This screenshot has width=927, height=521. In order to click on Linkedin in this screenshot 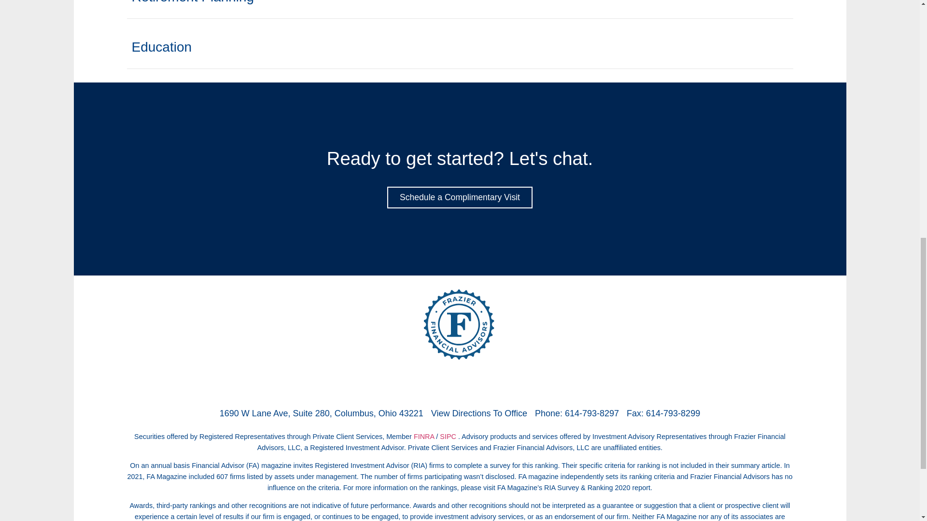, I will do `click(447, 384)`.